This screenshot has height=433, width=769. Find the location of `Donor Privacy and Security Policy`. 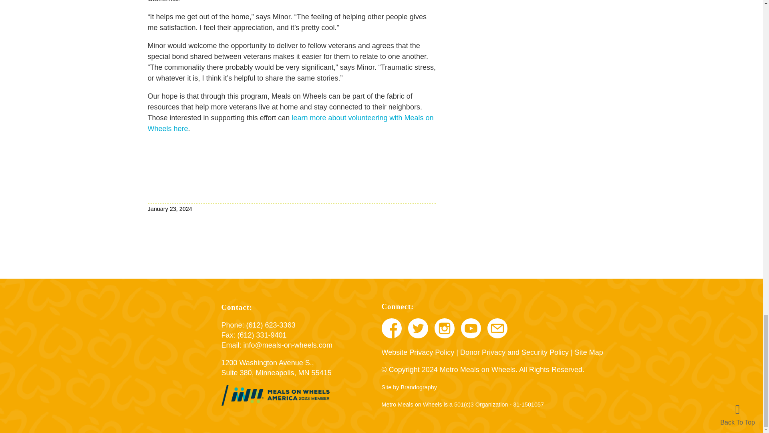

Donor Privacy and Security Policy is located at coordinates (514, 352).